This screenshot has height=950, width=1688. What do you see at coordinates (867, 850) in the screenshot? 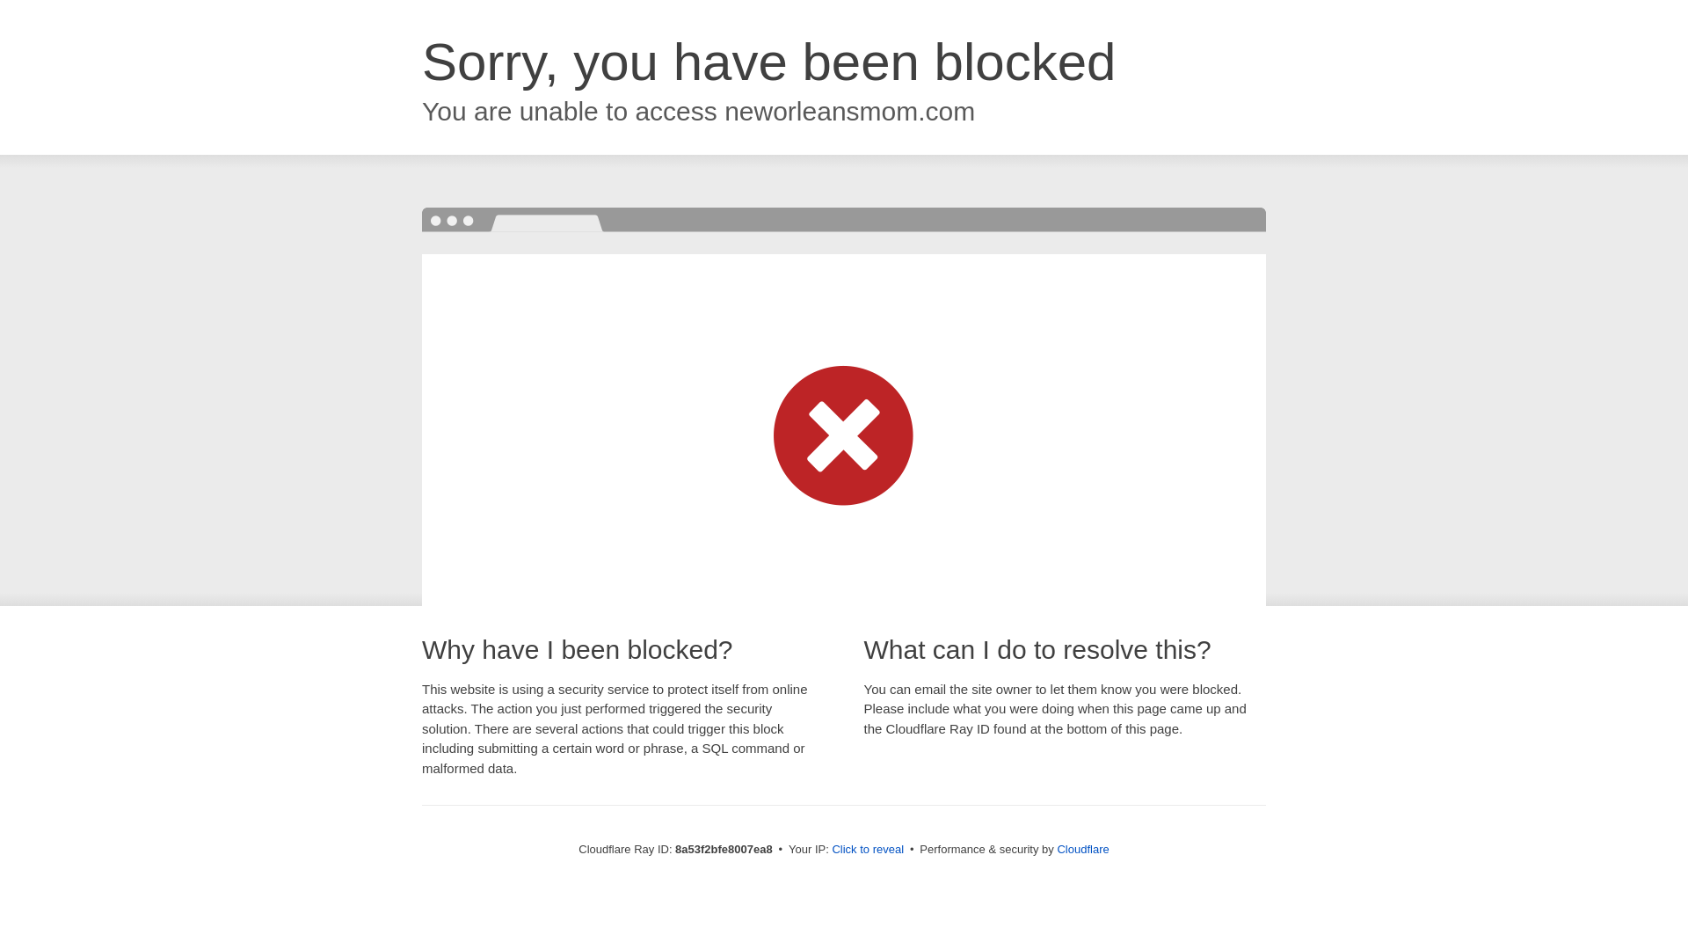
I see `Click to reveal` at bounding box center [867, 850].